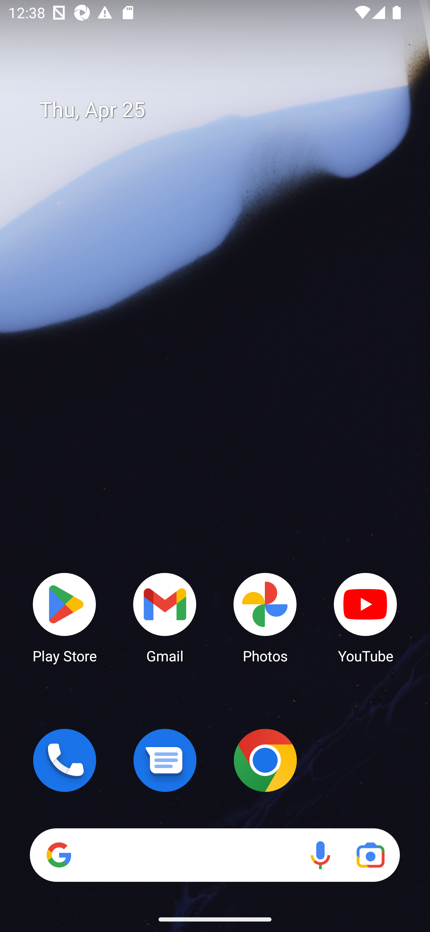  I want to click on Gmail, so click(165, 617).